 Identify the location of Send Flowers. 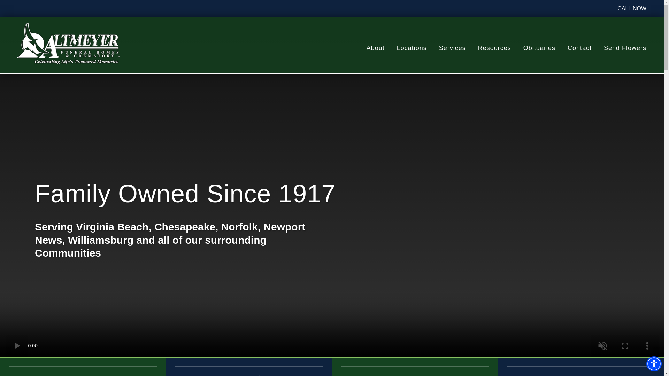
(625, 48).